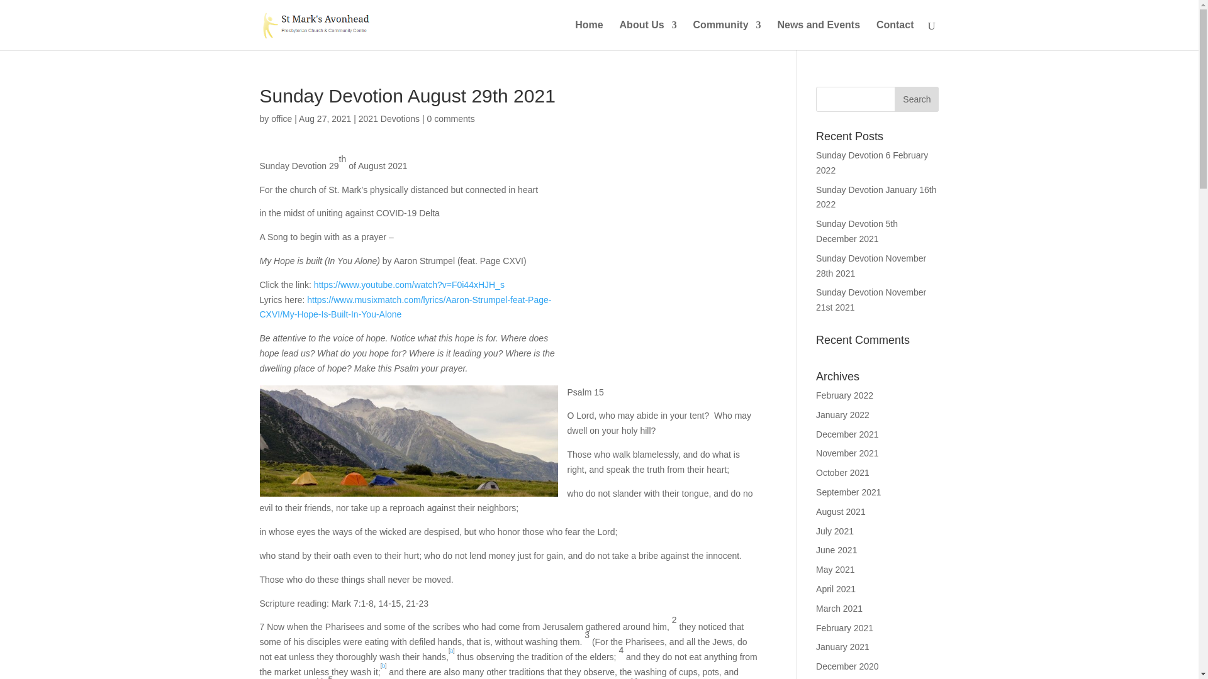 The height and width of the screenshot is (679, 1208). I want to click on office, so click(281, 118).